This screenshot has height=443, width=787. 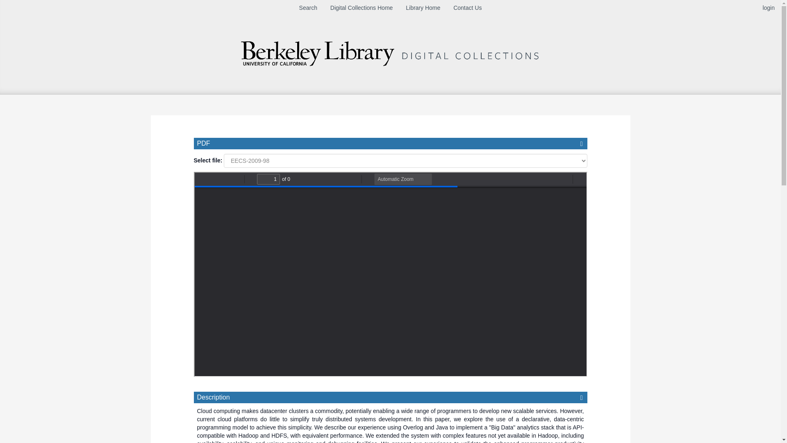 I want to click on EECS-2009-98, so click(x=405, y=160).